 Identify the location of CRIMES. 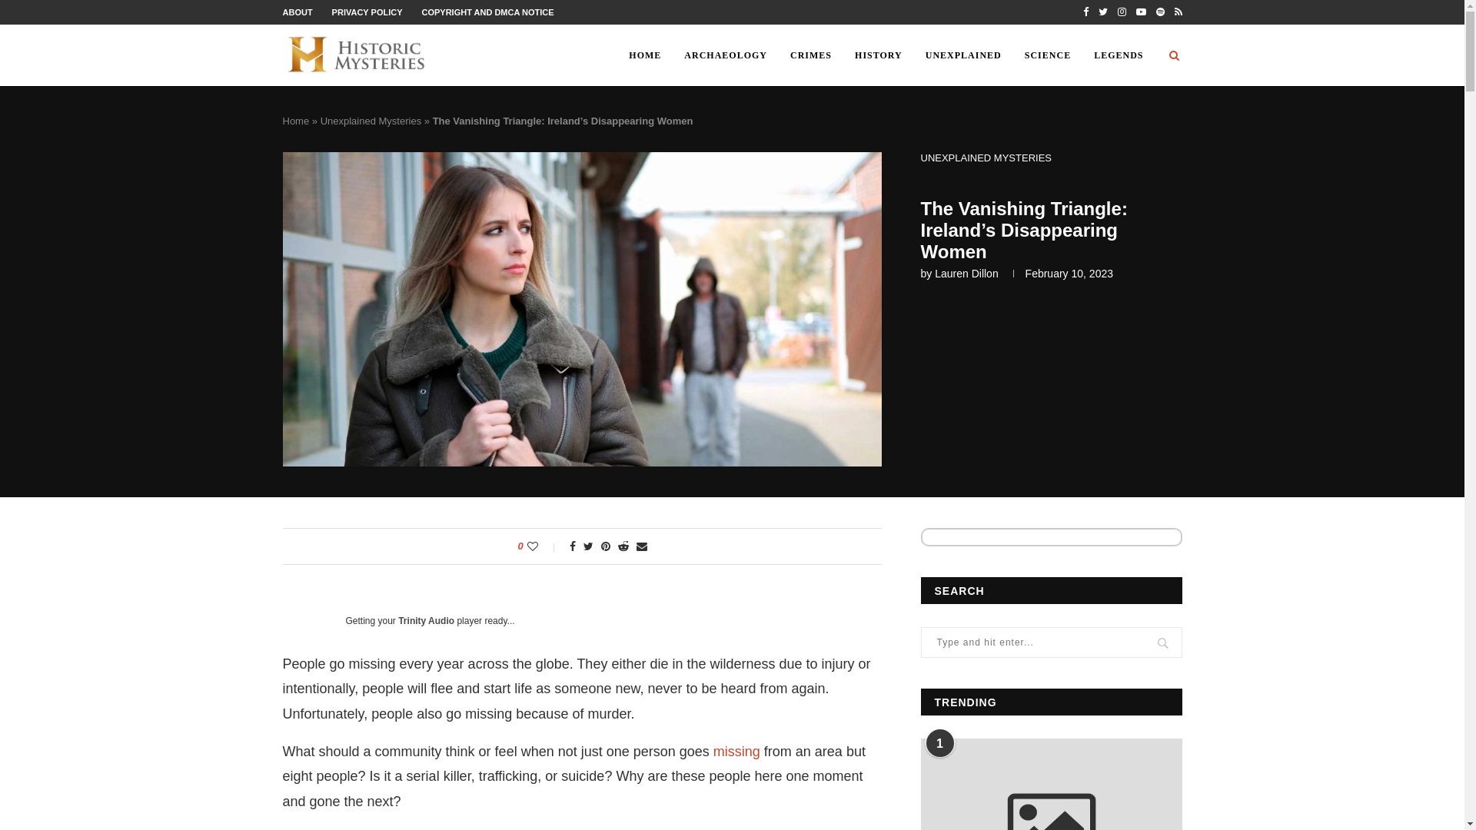
(810, 55).